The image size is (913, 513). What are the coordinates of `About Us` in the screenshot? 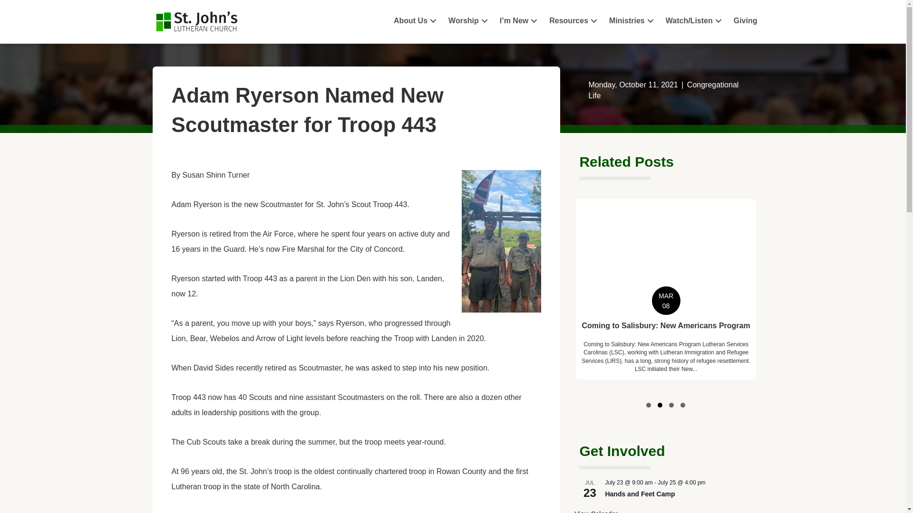 It's located at (416, 20).